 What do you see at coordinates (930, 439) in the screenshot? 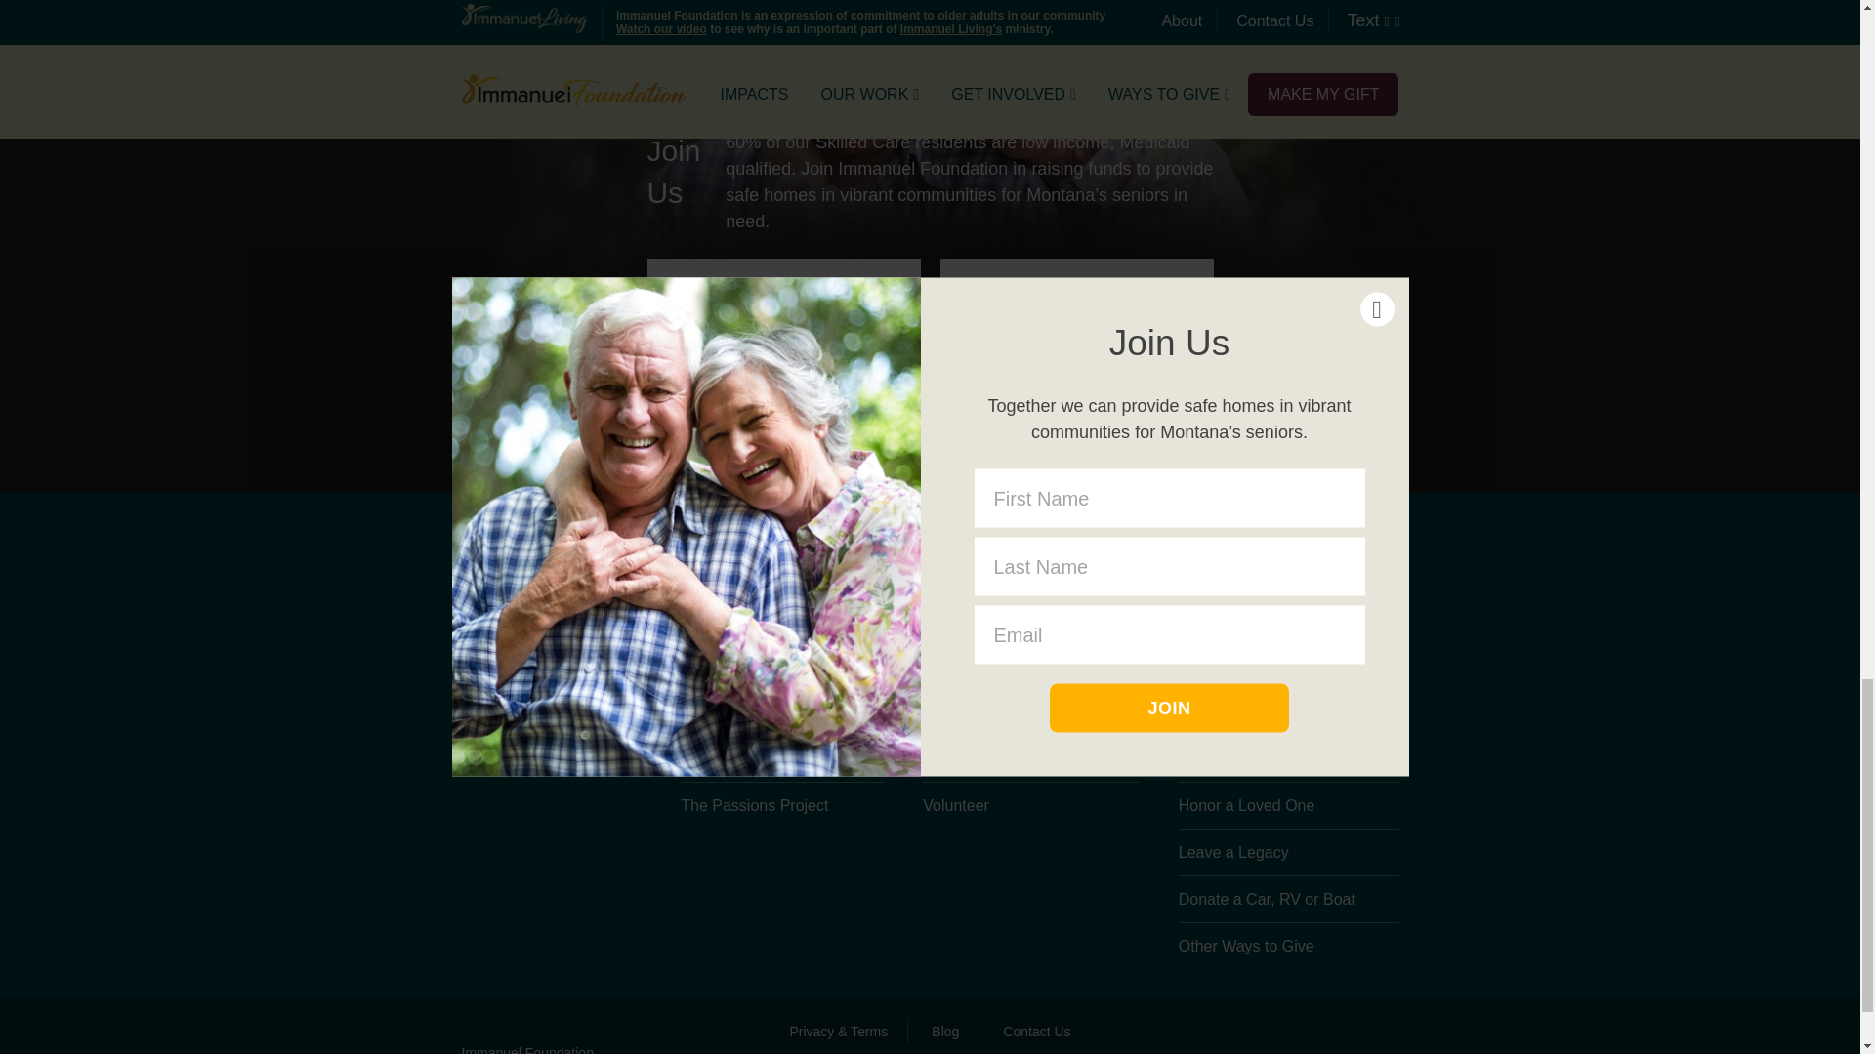
I see `Join` at bounding box center [930, 439].